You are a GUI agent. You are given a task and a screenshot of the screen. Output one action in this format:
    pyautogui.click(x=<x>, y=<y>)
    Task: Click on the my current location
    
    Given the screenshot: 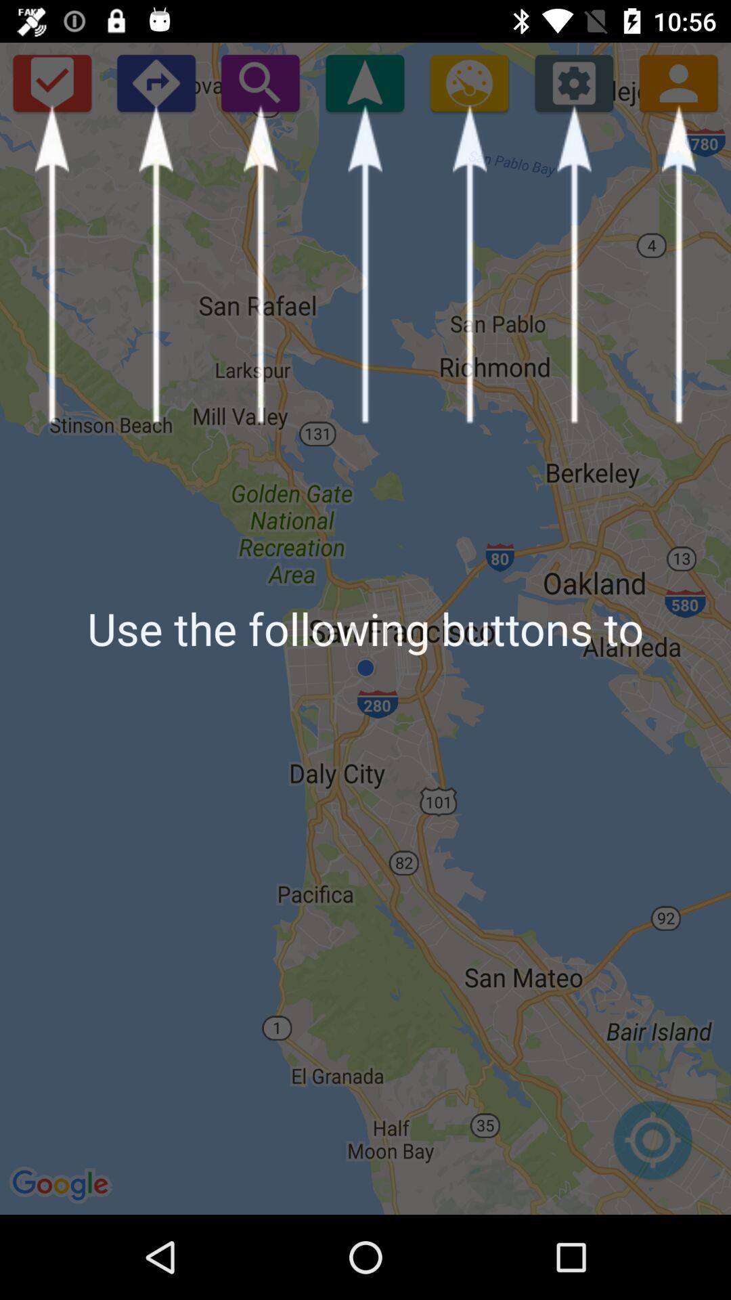 What is the action you would take?
    pyautogui.click(x=652, y=1147)
    